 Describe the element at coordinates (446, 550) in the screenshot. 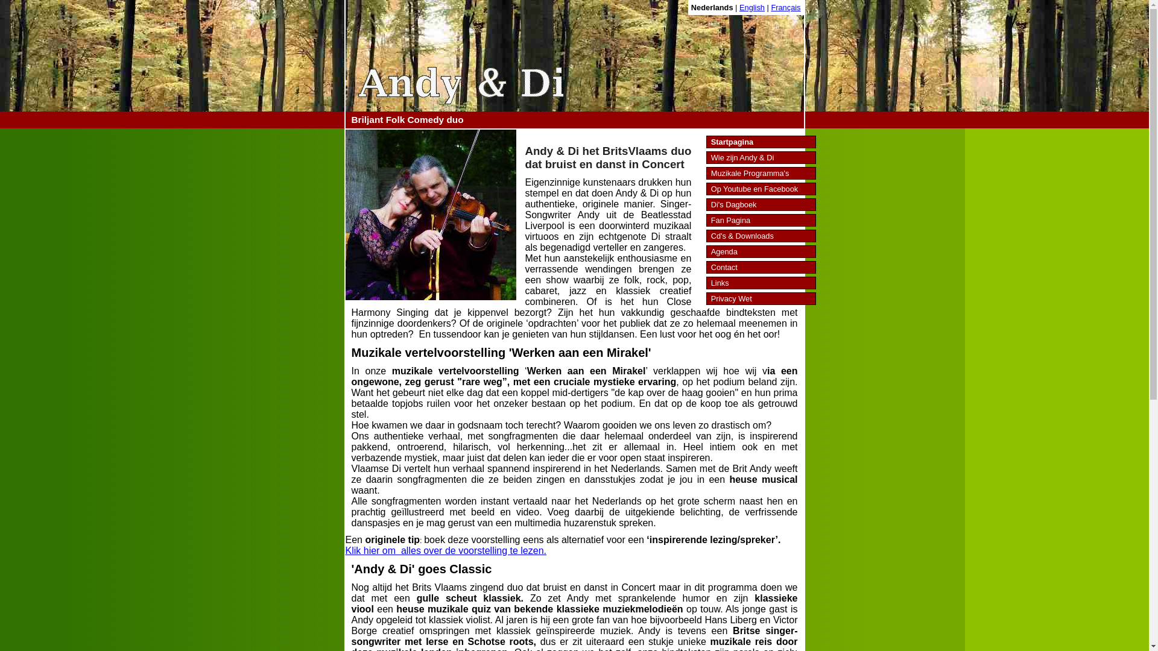

I see `Klik hier om  alles over de voorstelling te lezen.` at that location.